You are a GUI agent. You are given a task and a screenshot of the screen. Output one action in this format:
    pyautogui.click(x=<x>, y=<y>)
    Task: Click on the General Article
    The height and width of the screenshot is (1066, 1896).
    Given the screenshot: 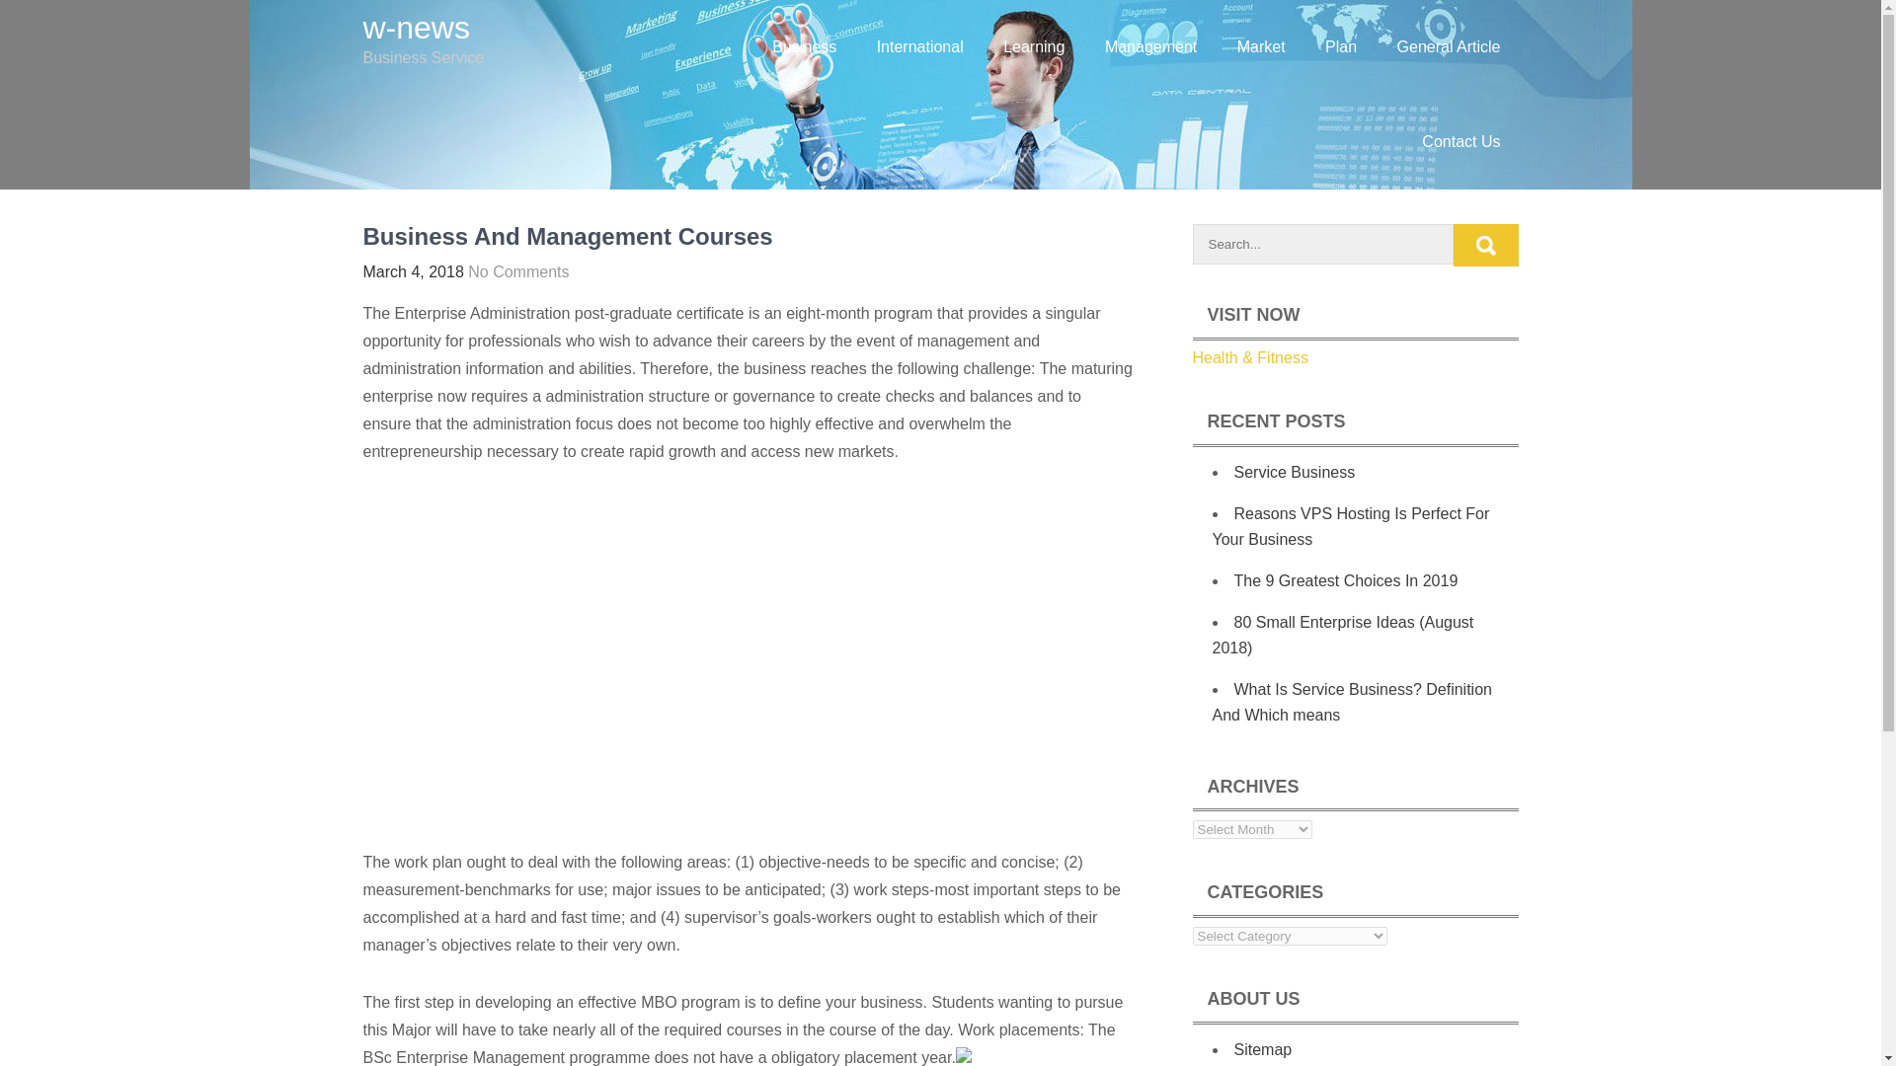 What is the action you would take?
    pyautogui.click(x=1449, y=47)
    